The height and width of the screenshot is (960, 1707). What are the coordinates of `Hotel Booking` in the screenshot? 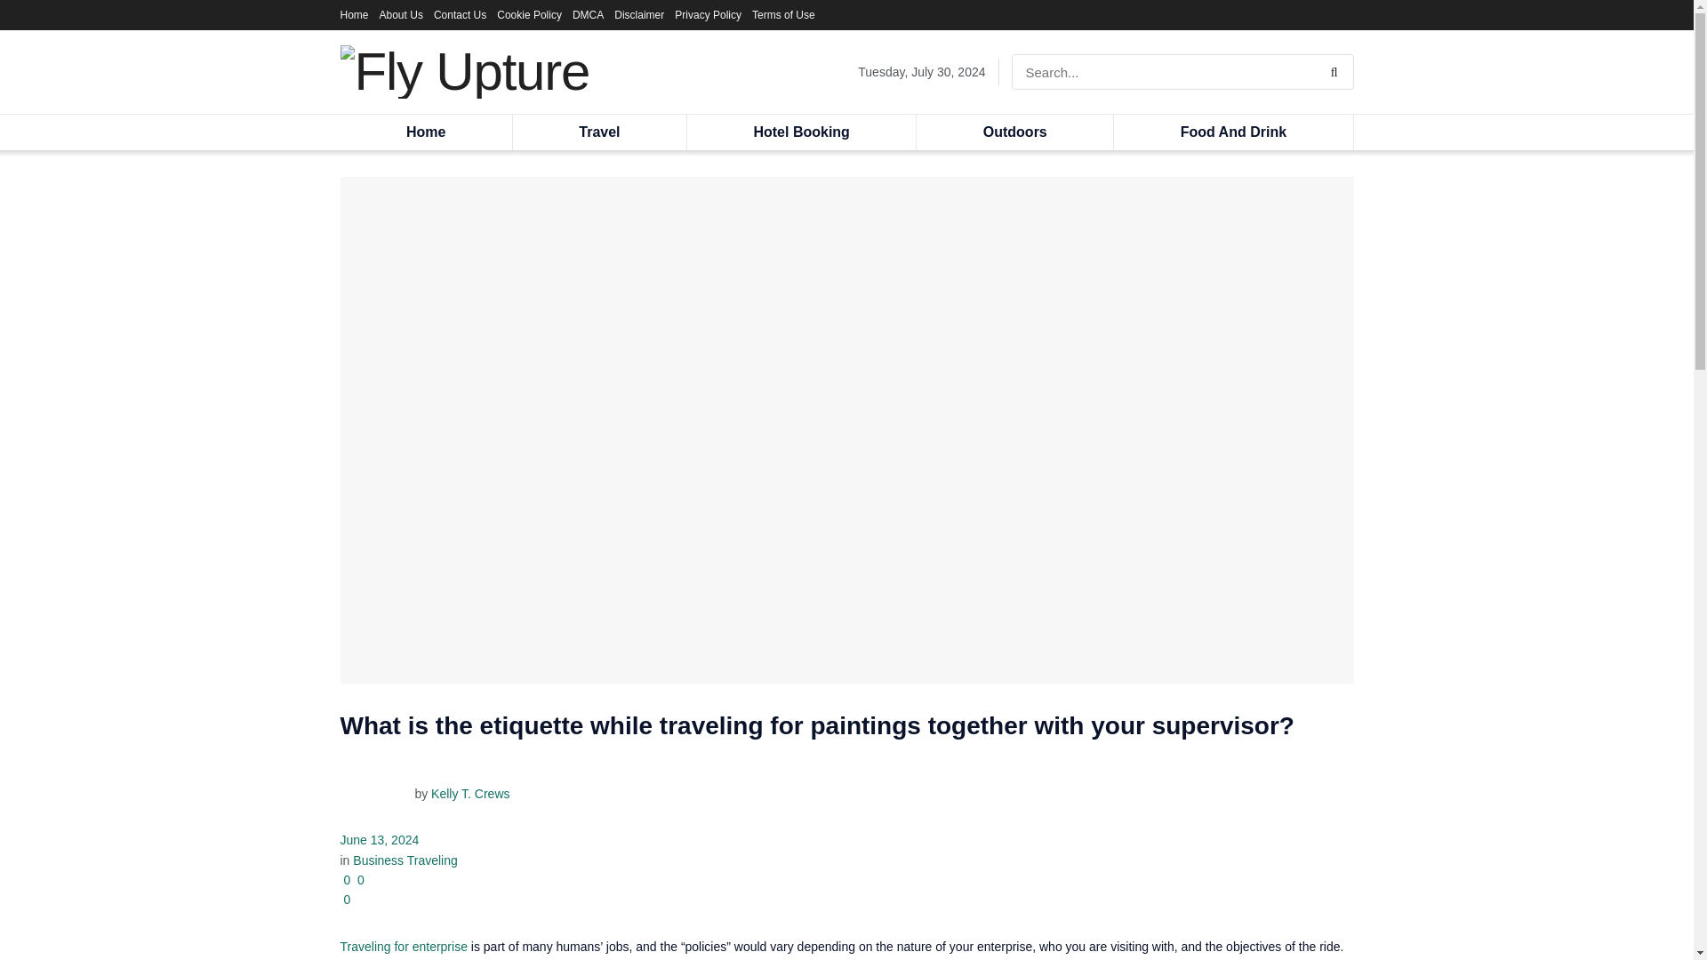 It's located at (801, 132).